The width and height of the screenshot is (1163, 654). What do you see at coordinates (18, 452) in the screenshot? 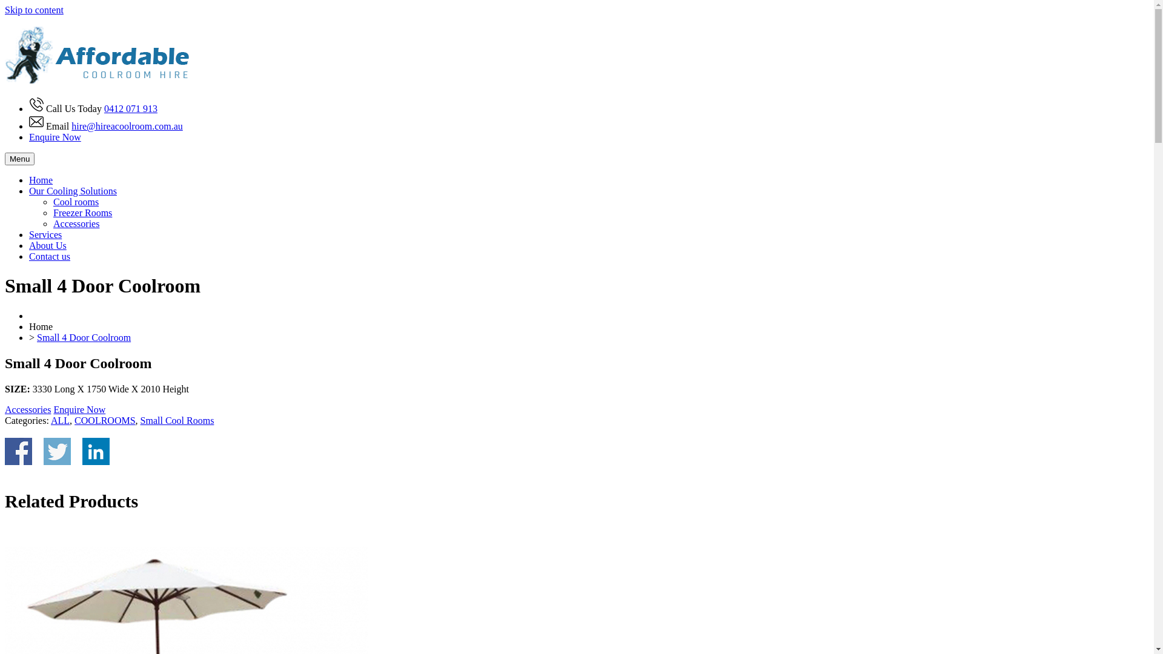
I see `Share on Facebook` at bounding box center [18, 452].